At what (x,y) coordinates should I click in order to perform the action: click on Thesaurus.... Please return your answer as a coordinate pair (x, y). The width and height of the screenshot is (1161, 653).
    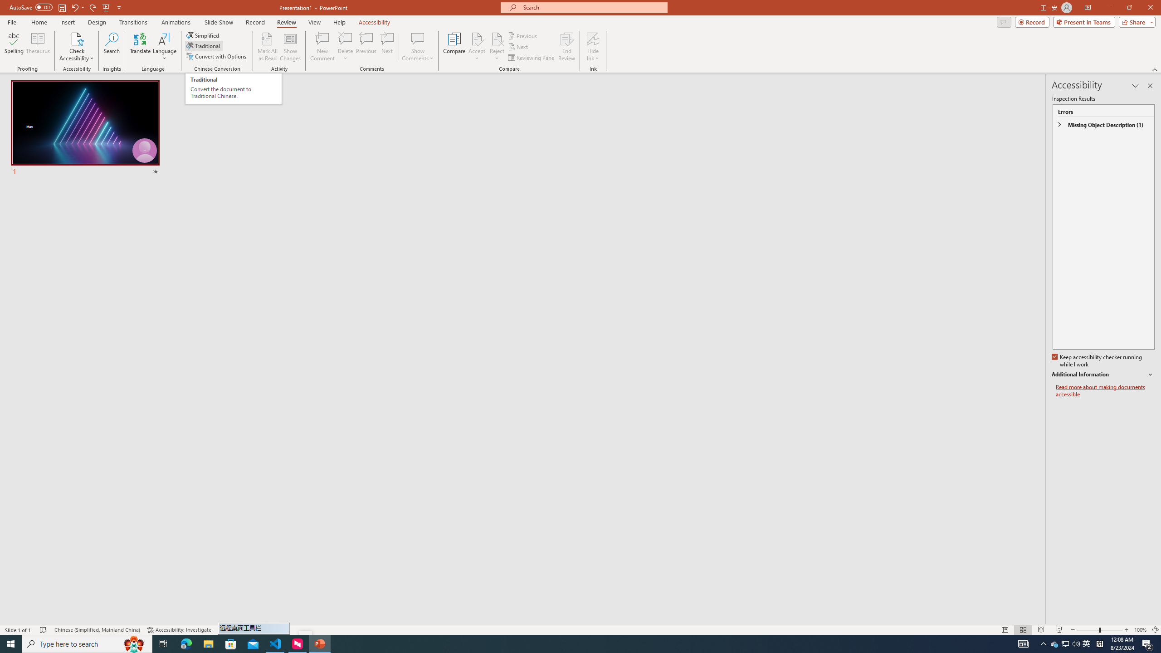
    Looking at the image, I should click on (37, 47).